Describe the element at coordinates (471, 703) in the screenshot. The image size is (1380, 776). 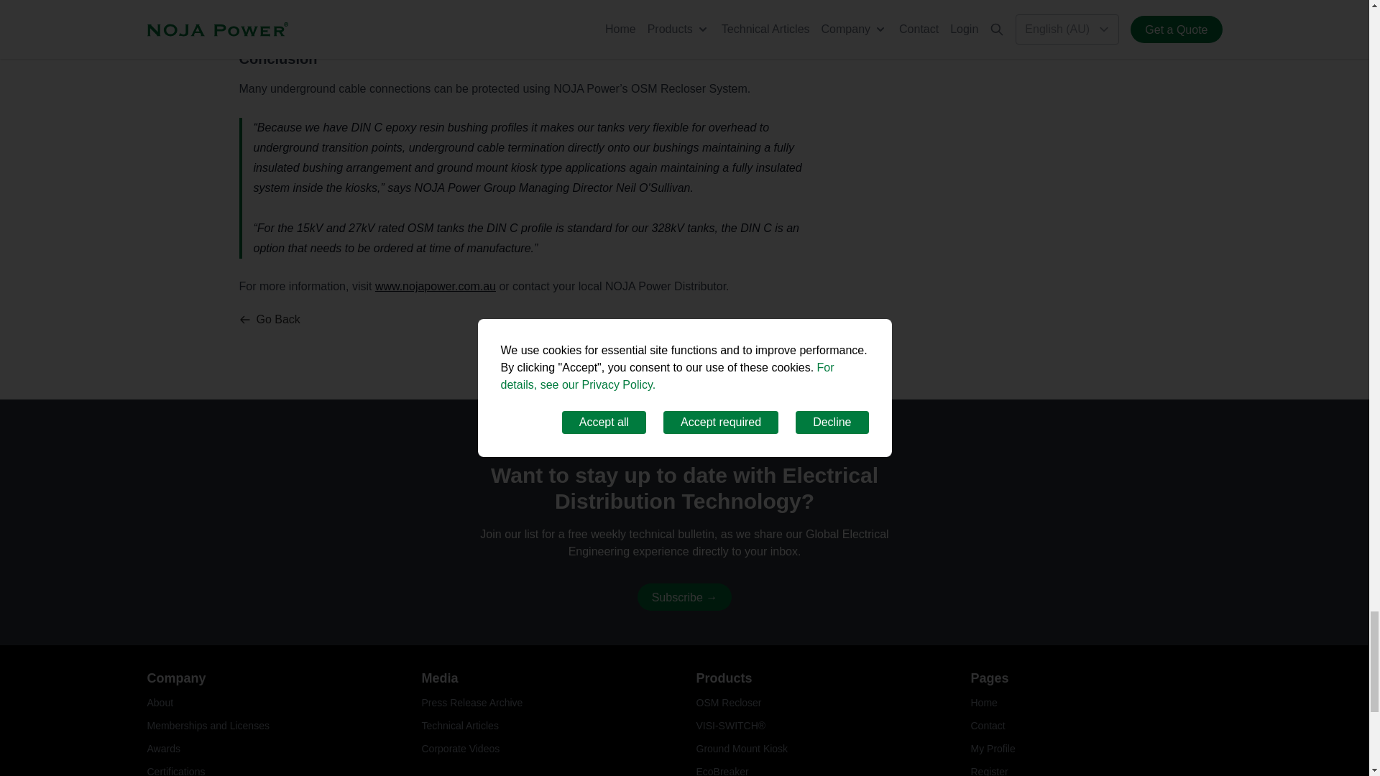
I see `Press Release Archive` at that location.